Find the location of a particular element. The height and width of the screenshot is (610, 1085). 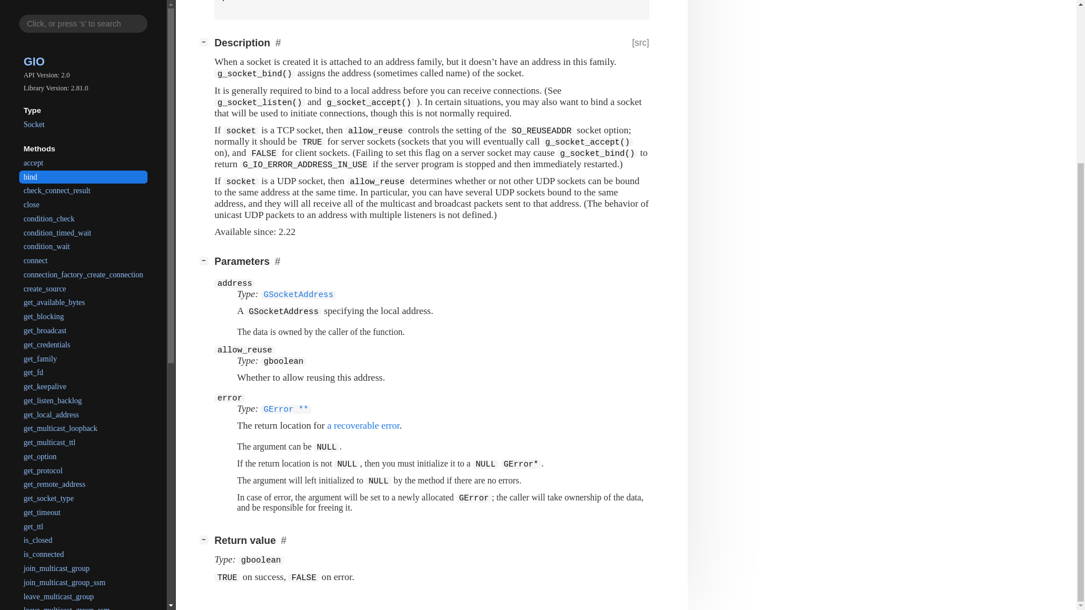

No reference to the GLib namespace is located at coordinates (286, 408).